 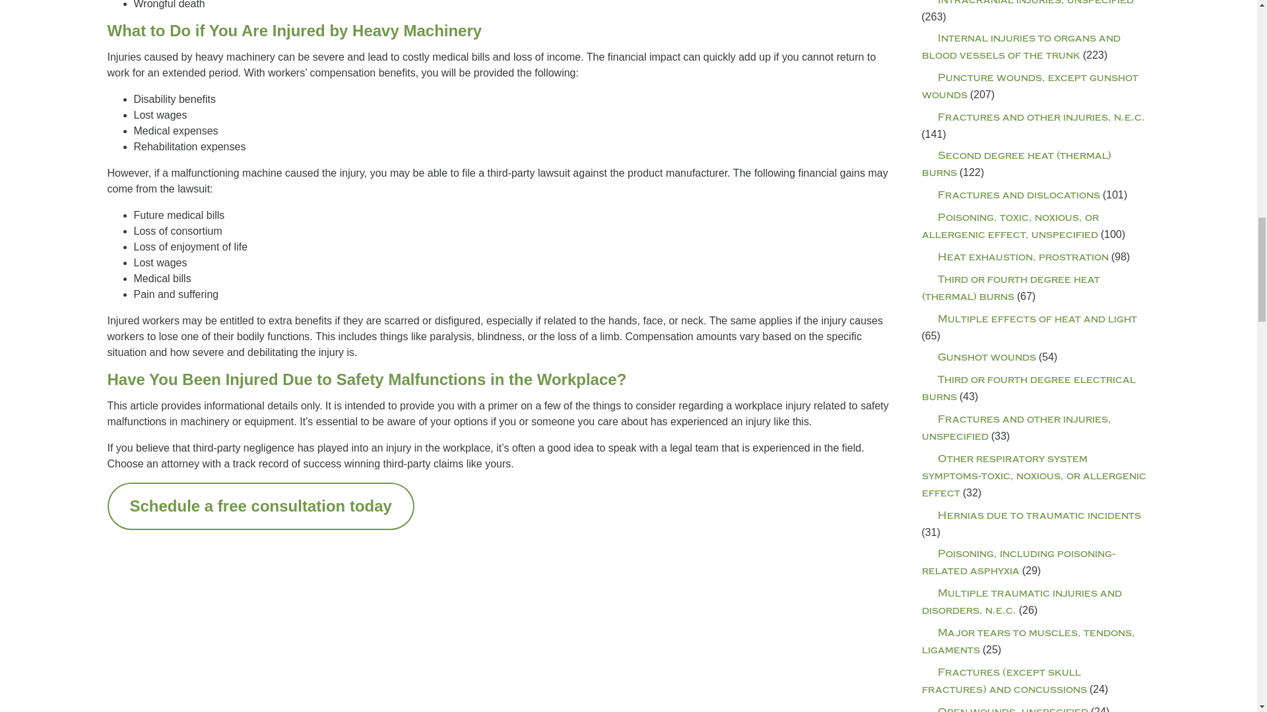 What do you see at coordinates (1027, 3) in the screenshot?
I see `Intracranial injuries, unspecified` at bounding box center [1027, 3].